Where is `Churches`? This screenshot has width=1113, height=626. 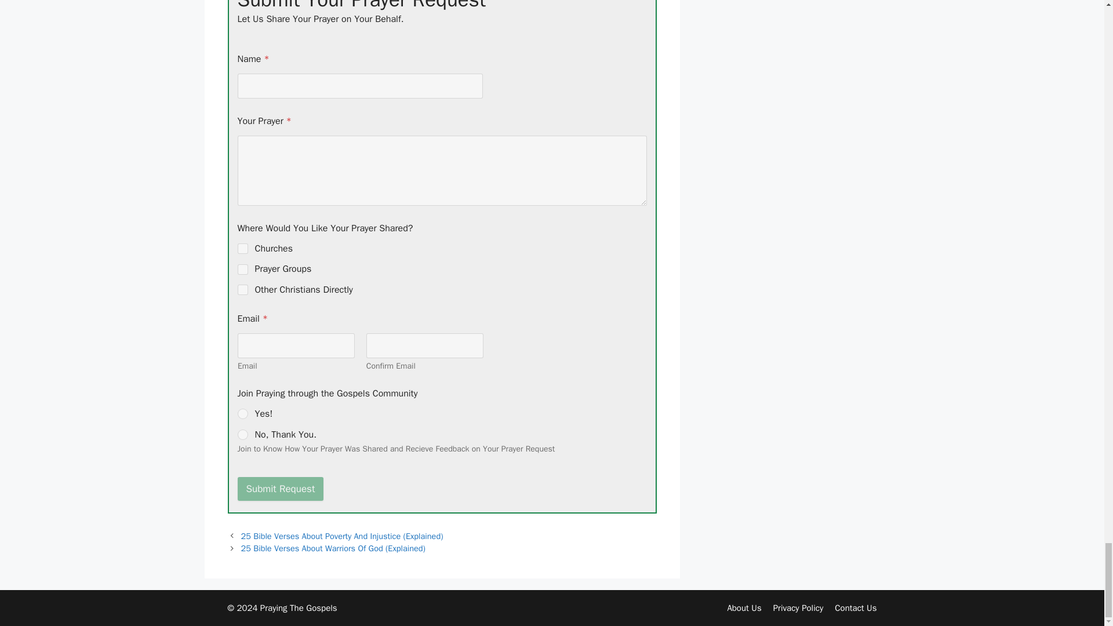 Churches is located at coordinates (243, 249).